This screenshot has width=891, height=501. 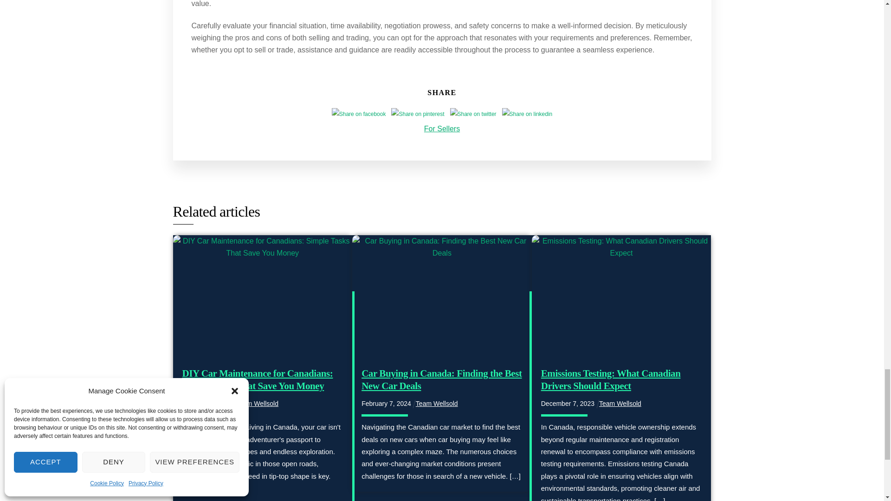 I want to click on emission testing Canada, so click(x=621, y=296).